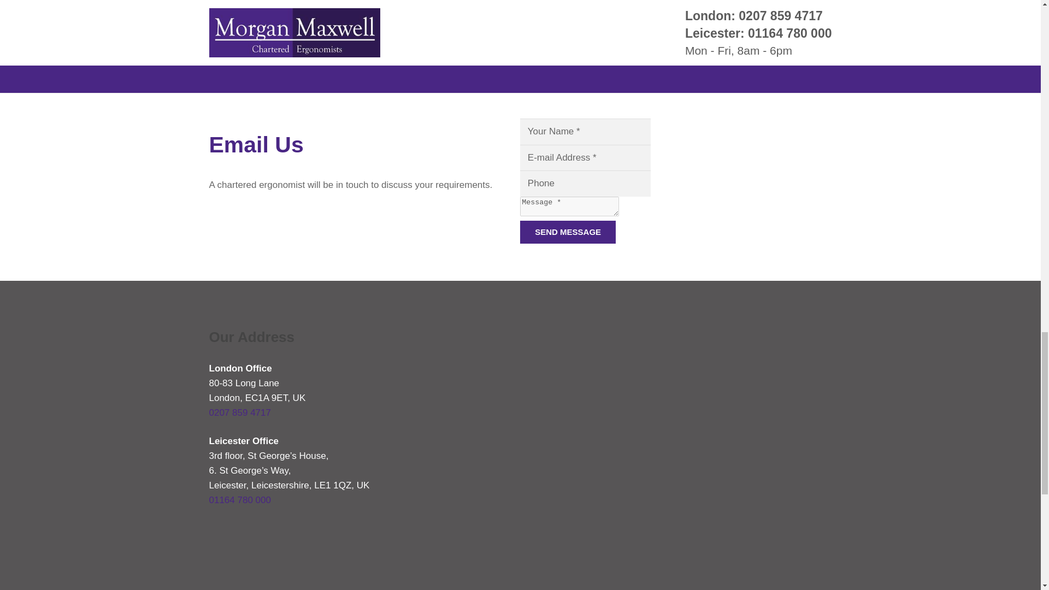 This screenshot has height=590, width=1049. What do you see at coordinates (239, 412) in the screenshot?
I see `0207 859 4717` at bounding box center [239, 412].